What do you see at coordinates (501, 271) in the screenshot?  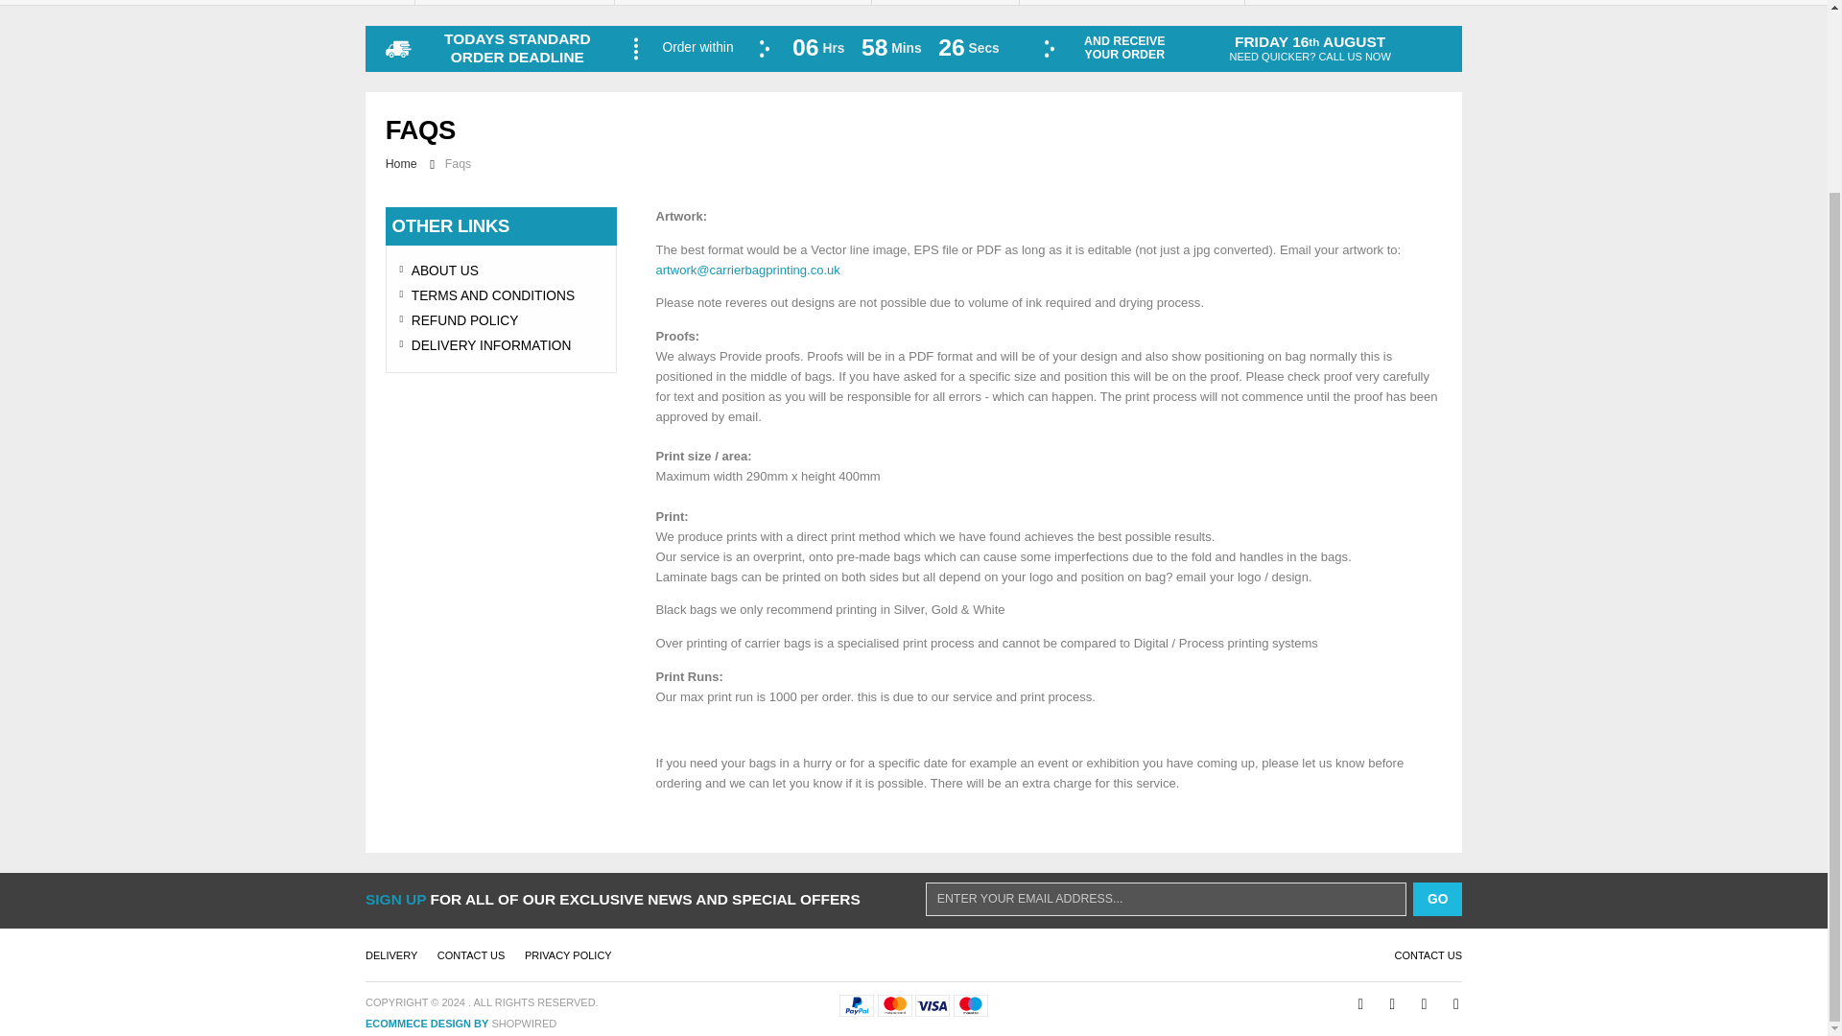 I see `ABOUT US` at bounding box center [501, 271].